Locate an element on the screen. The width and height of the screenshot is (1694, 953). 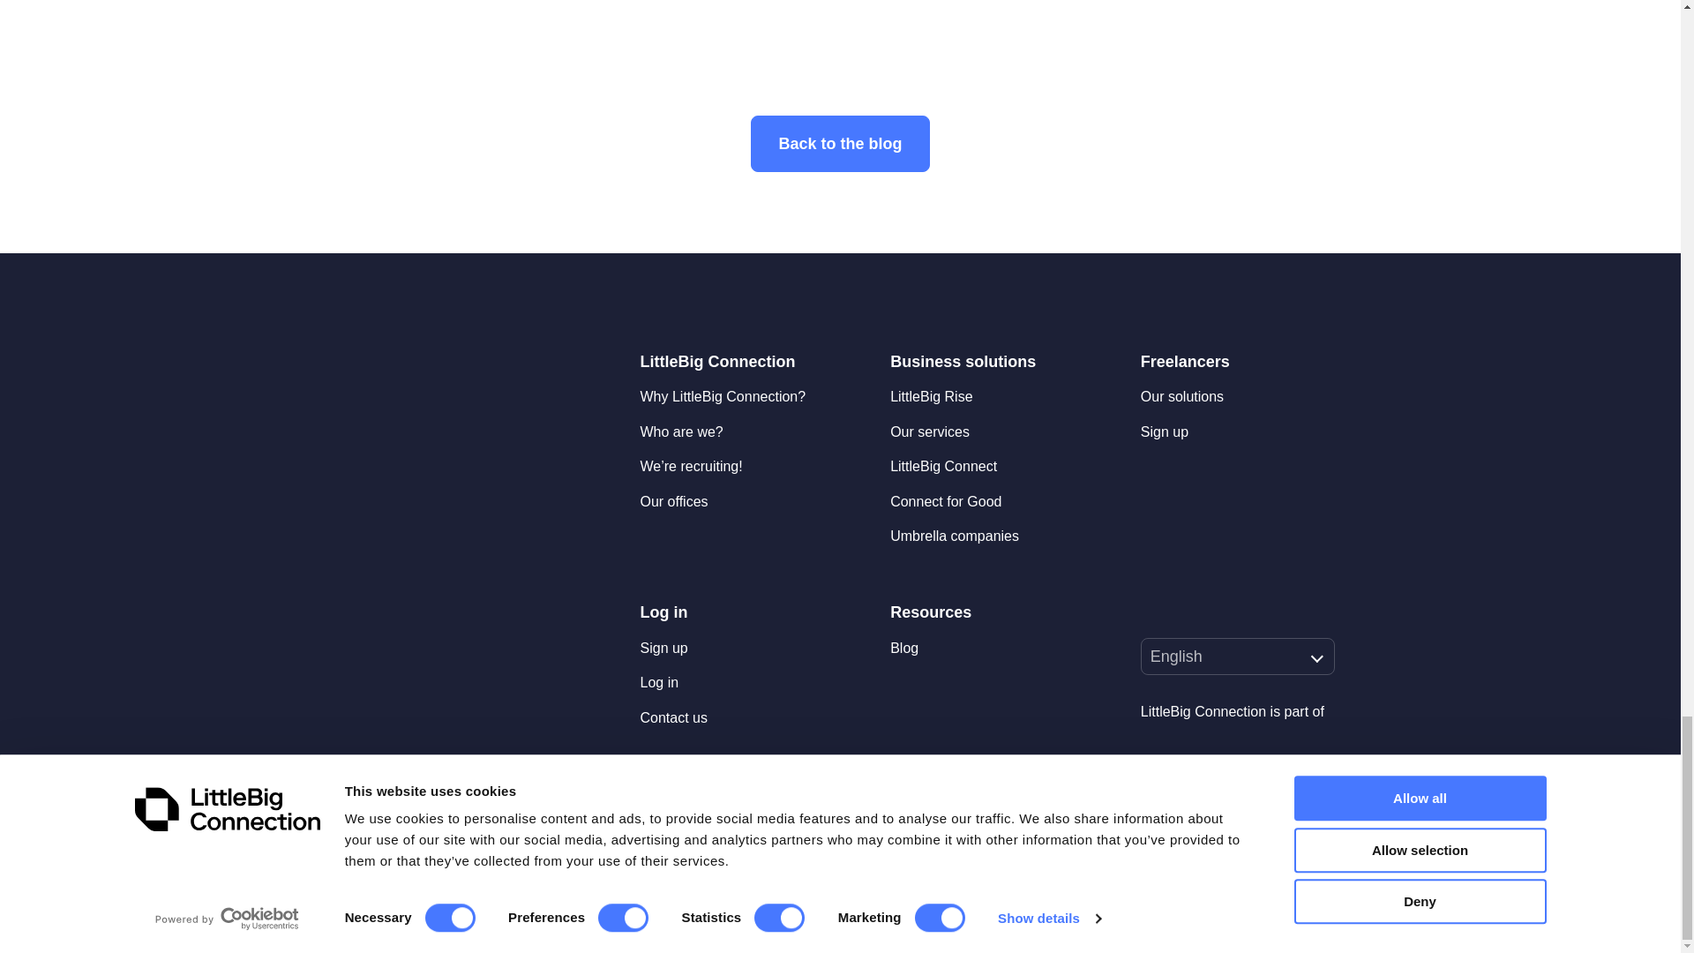
LittleBig Twitter is located at coordinates (1228, 612).